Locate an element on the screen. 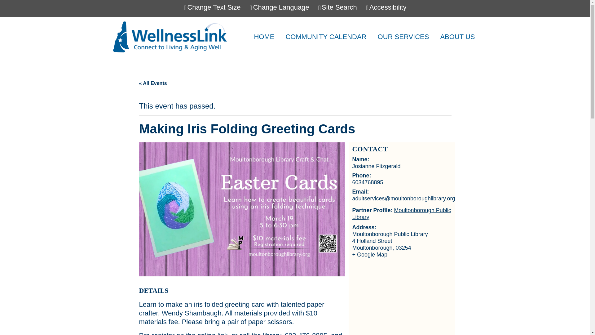 The width and height of the screenshot is (595, 335). HOME is located at coordinates (264, 37).